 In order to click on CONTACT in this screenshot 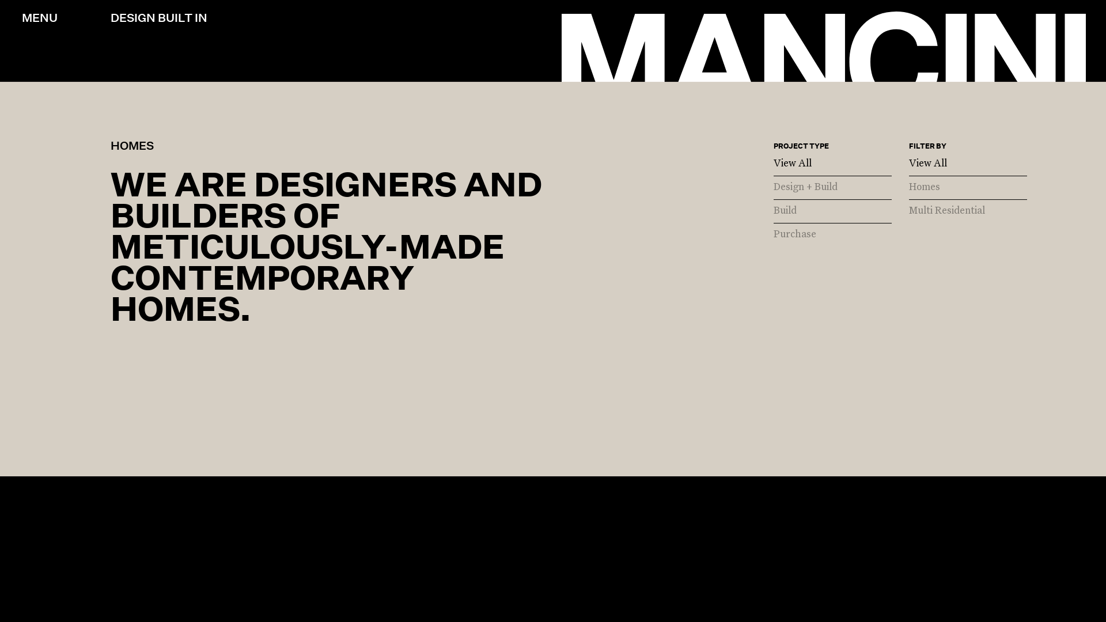, I will do `click(184, 294)`.